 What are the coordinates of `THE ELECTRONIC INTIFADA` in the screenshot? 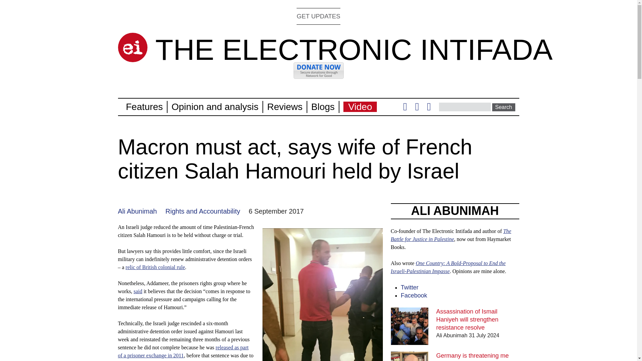 It's located at (354, 49).